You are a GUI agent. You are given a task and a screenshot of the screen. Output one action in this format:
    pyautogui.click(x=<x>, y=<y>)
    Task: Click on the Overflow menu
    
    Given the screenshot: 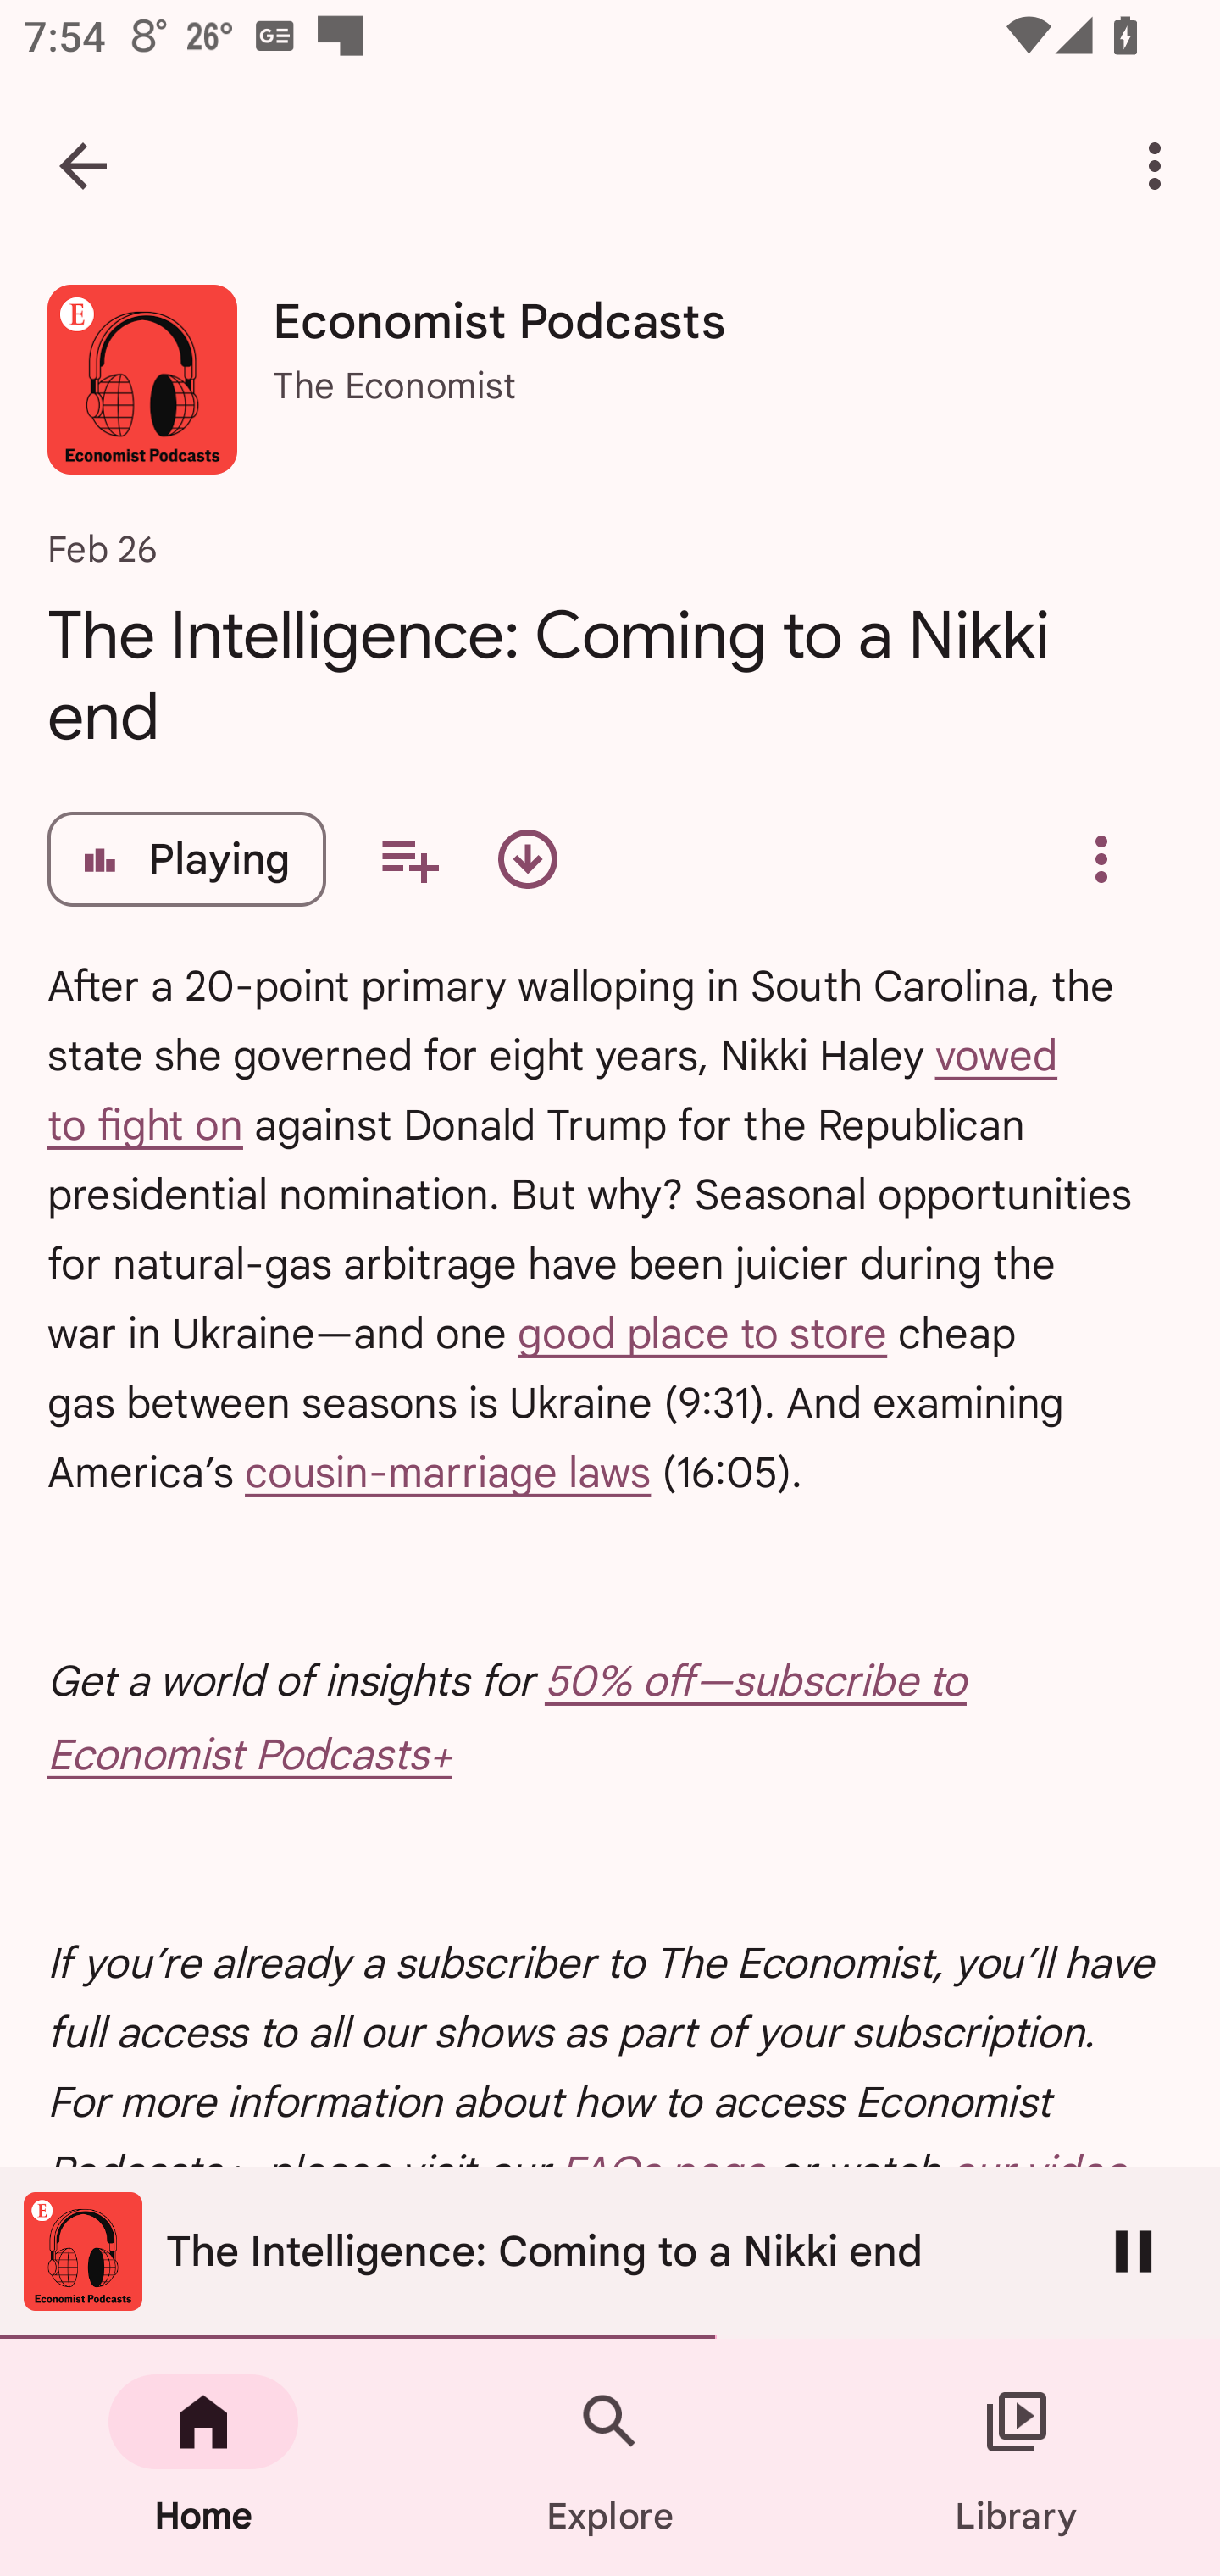 What is the action you would take?
    pyautogui.click(x=1101, y=859)
    